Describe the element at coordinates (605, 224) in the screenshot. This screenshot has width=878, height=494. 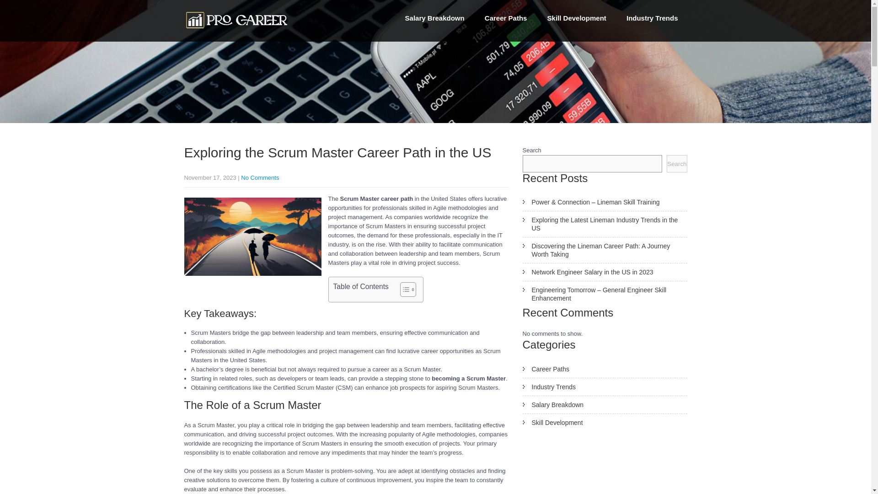
I see `Exploring the Latest Lineman Industry Trends in the US` at that location.